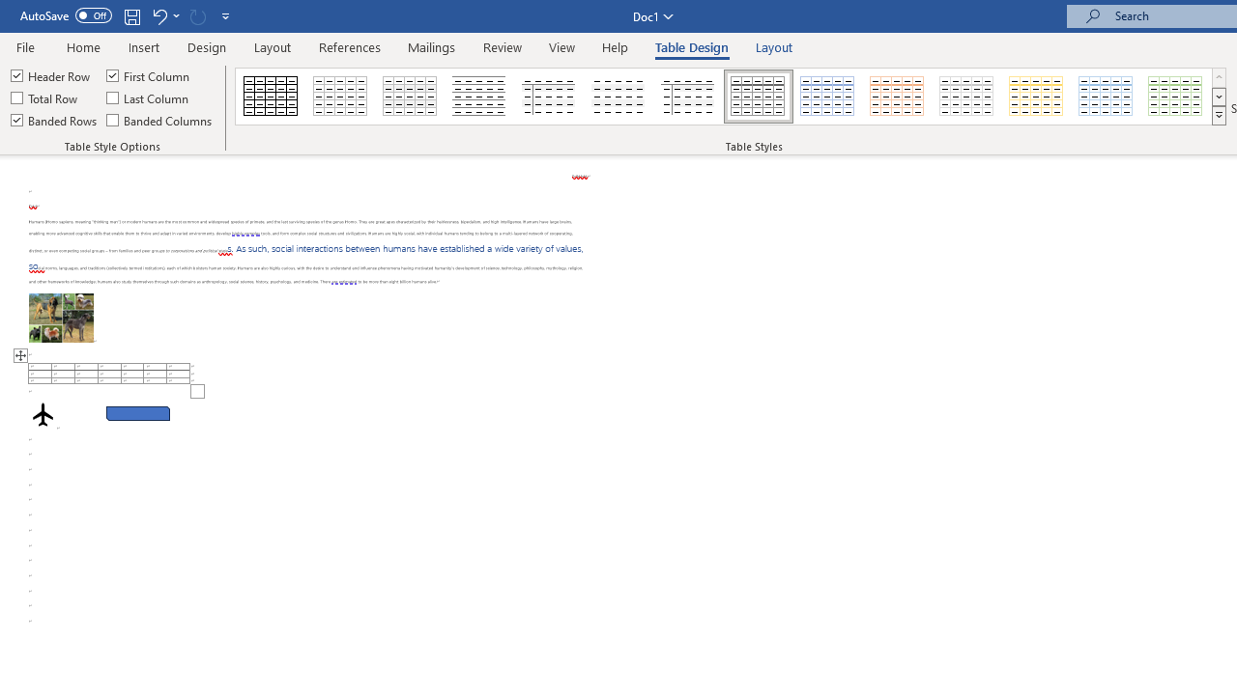  I want to click on Grid Table 1 Light - Accent 6, so click(1176, 97).